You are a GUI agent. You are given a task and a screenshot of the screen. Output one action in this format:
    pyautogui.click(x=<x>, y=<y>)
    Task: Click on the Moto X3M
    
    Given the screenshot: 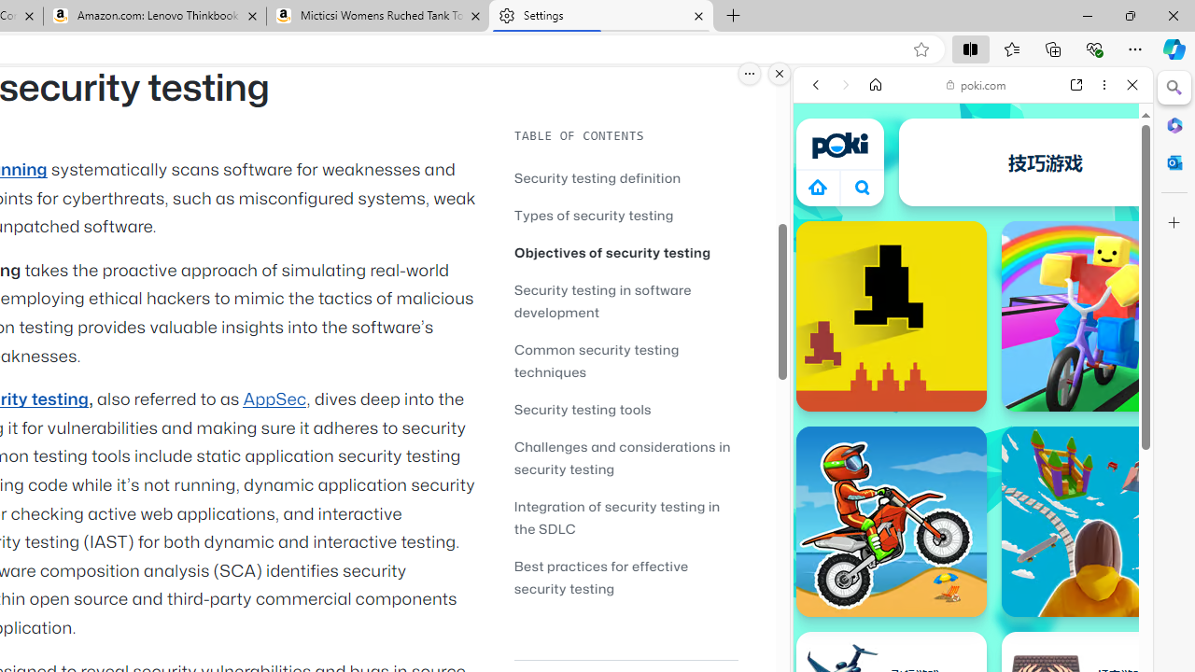 What is the action you would take?
    pyautogui.click(x=891, y=521)
    